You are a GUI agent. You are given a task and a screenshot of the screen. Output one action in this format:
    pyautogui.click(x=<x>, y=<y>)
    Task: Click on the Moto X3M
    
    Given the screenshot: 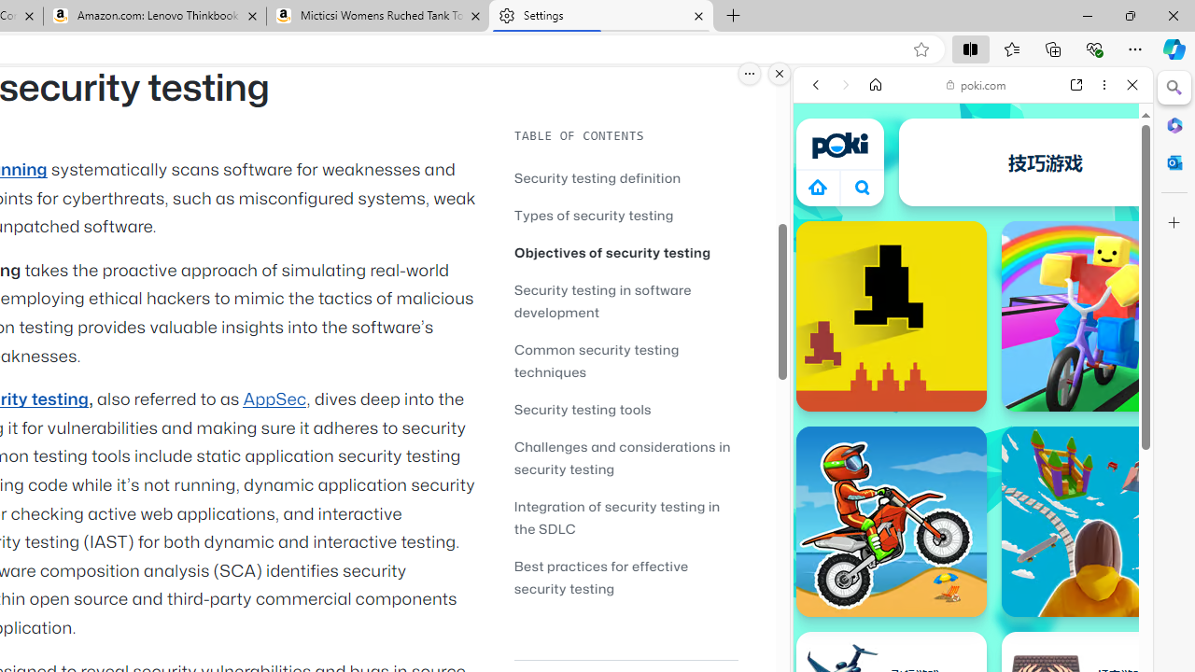 What is the action you would take?
    pyautogui.click(x=891, y=521)
    